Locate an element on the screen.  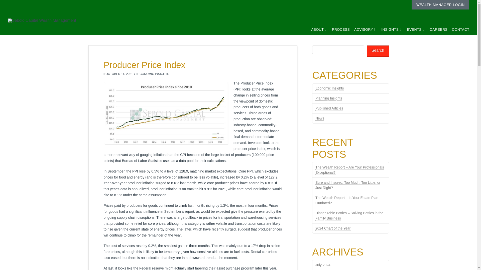
Sure and Insured: Too Much, Too Little, or Just Right? is located at coordinates (348, 185).